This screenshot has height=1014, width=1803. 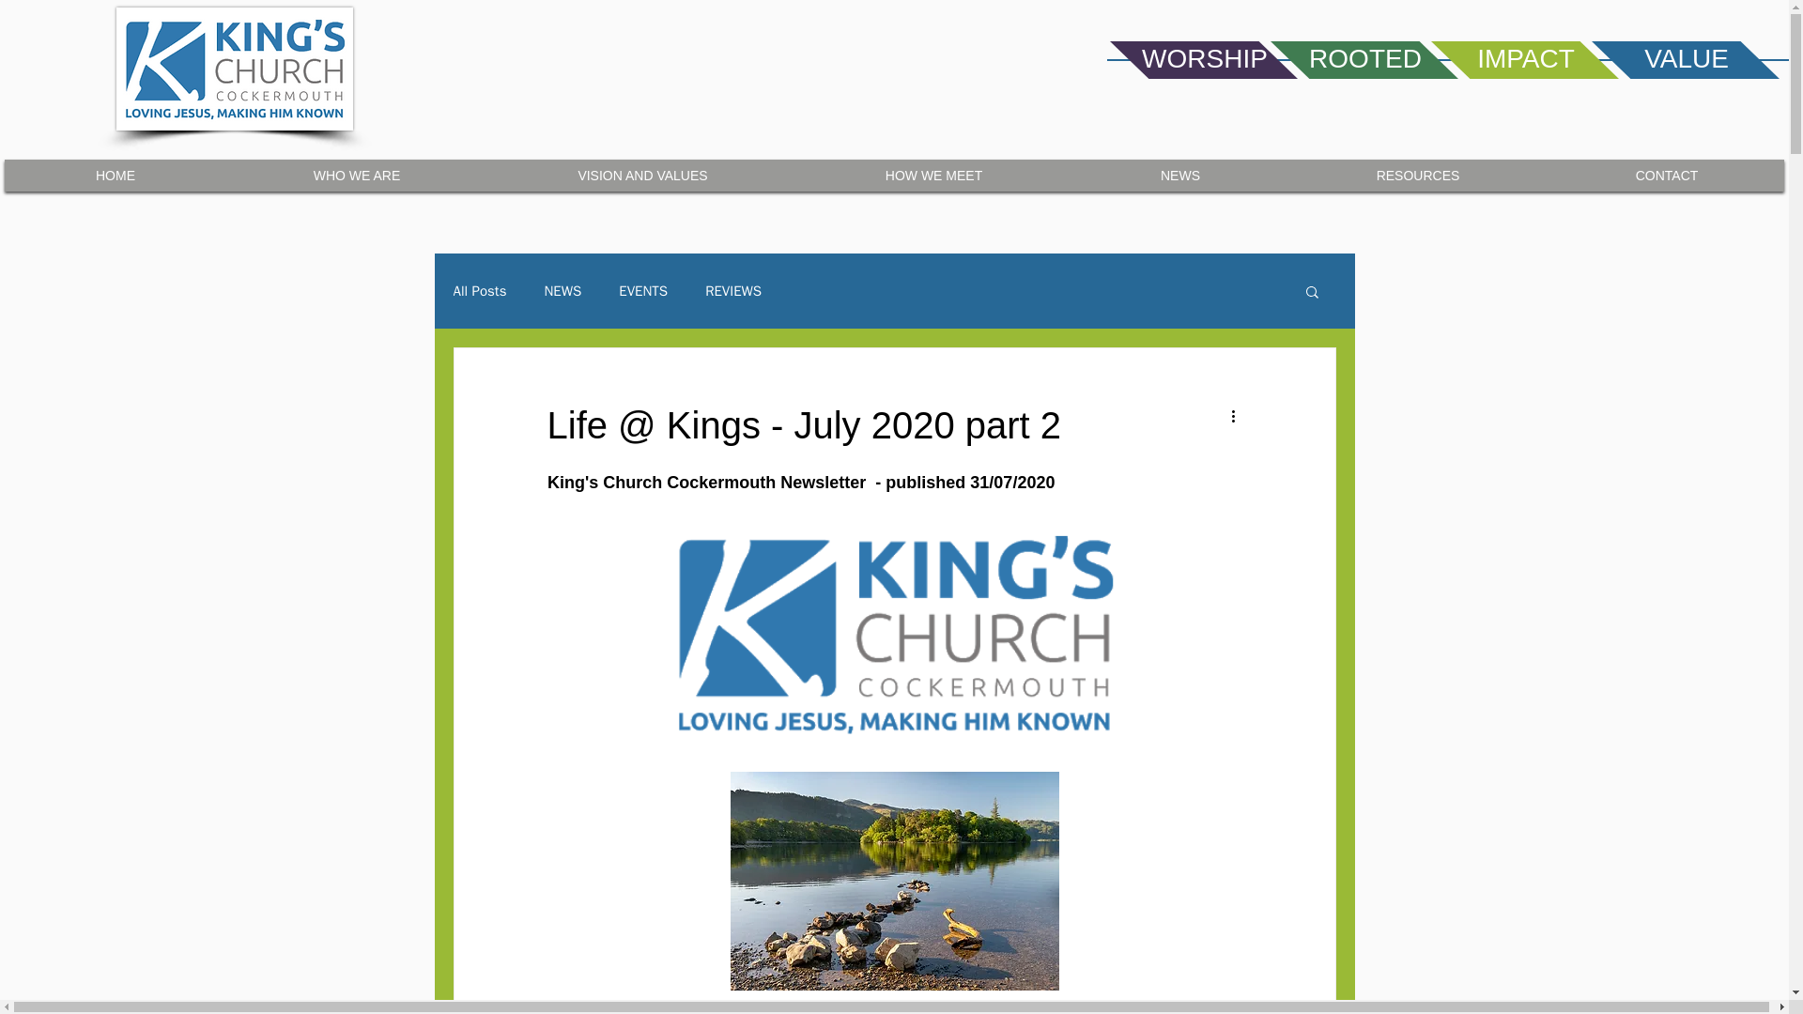 What do you see at coordinates (933, 175) in the screenshot?
I see `HOW WE MEET` at bounding box center [933, 175].